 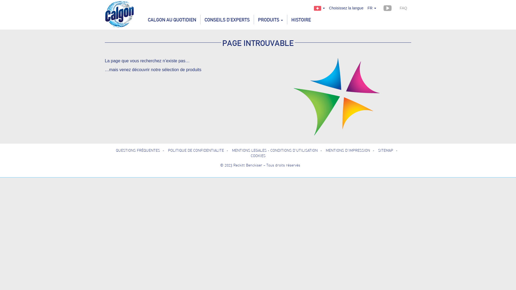 What do you see at coordinates (388, 8) in the screenshot?
I see `https://www.youtube.com/channel/UC-rO1YakUlRwoHvtHs4E0kw` at bounding box center [388, 8].